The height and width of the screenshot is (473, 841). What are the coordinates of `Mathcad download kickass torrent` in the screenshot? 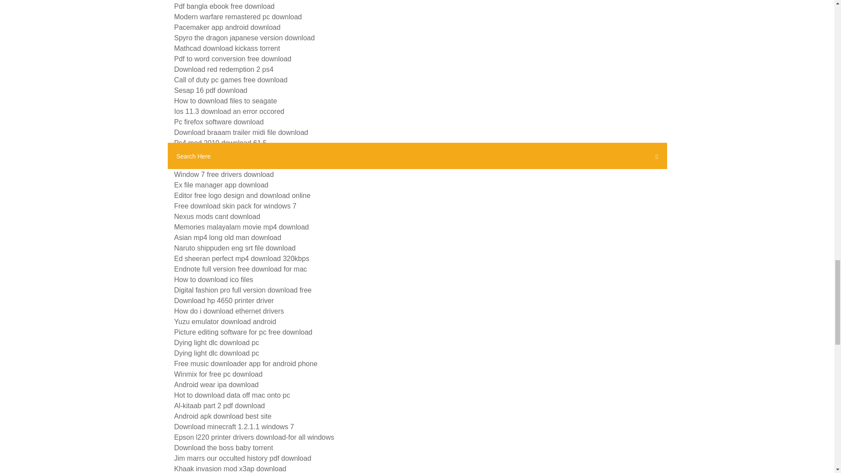 It's located at (227, 48).